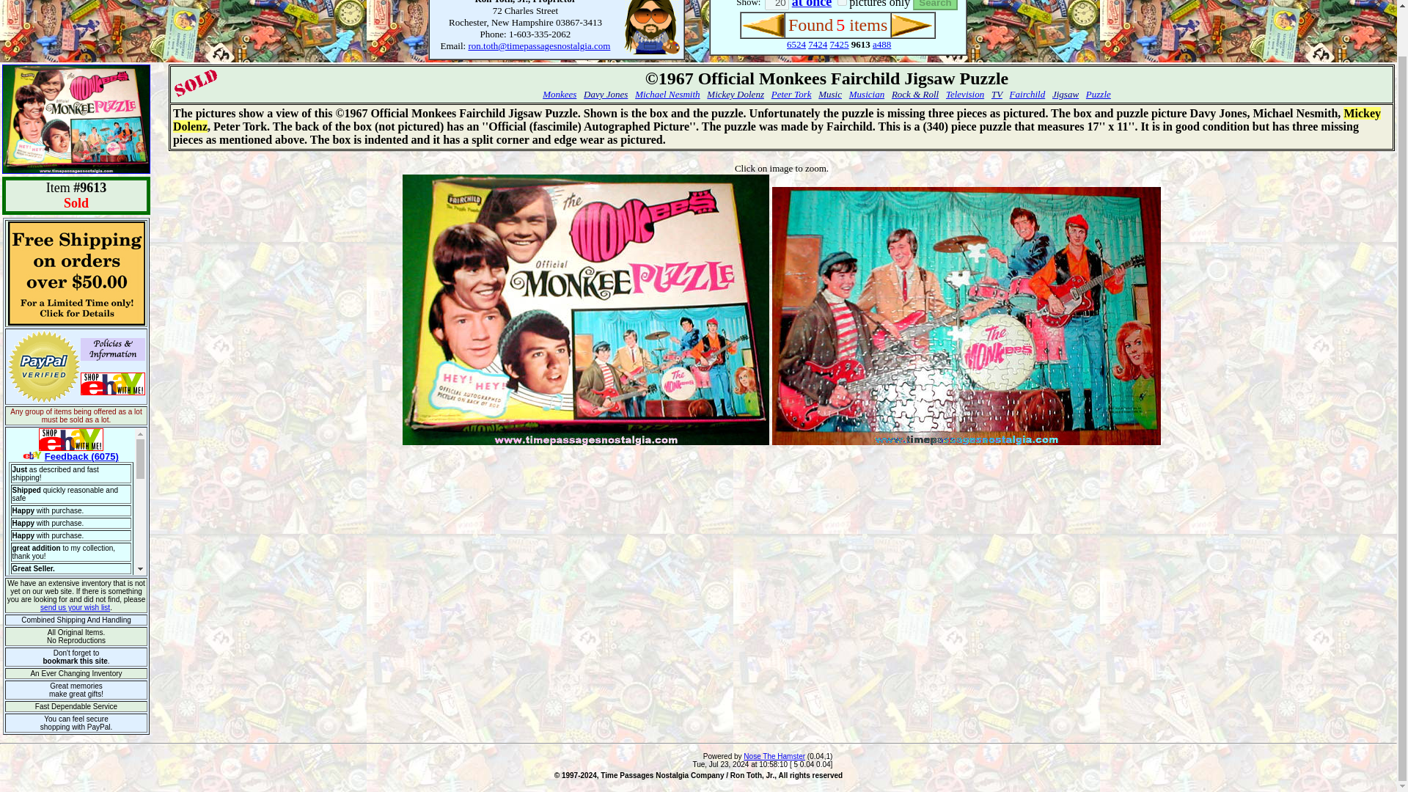 The image size is (1408, 792). I want to click on This item is already sold, so click(195, 83).